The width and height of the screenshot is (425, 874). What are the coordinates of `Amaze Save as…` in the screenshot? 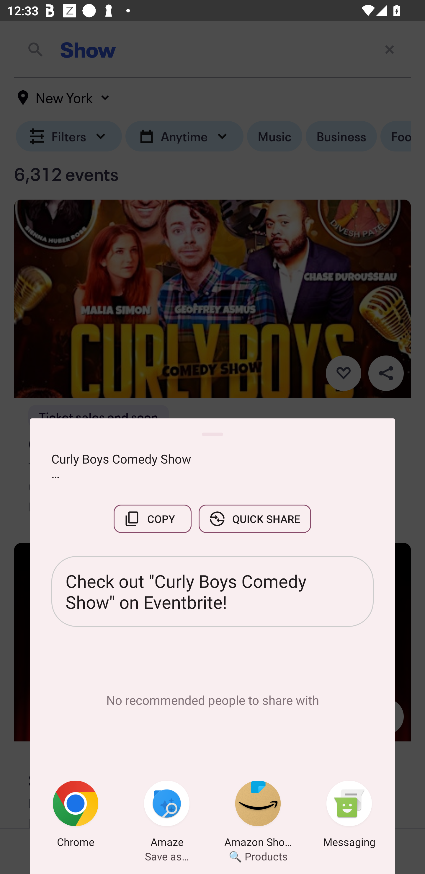 It's located at (167, 816).